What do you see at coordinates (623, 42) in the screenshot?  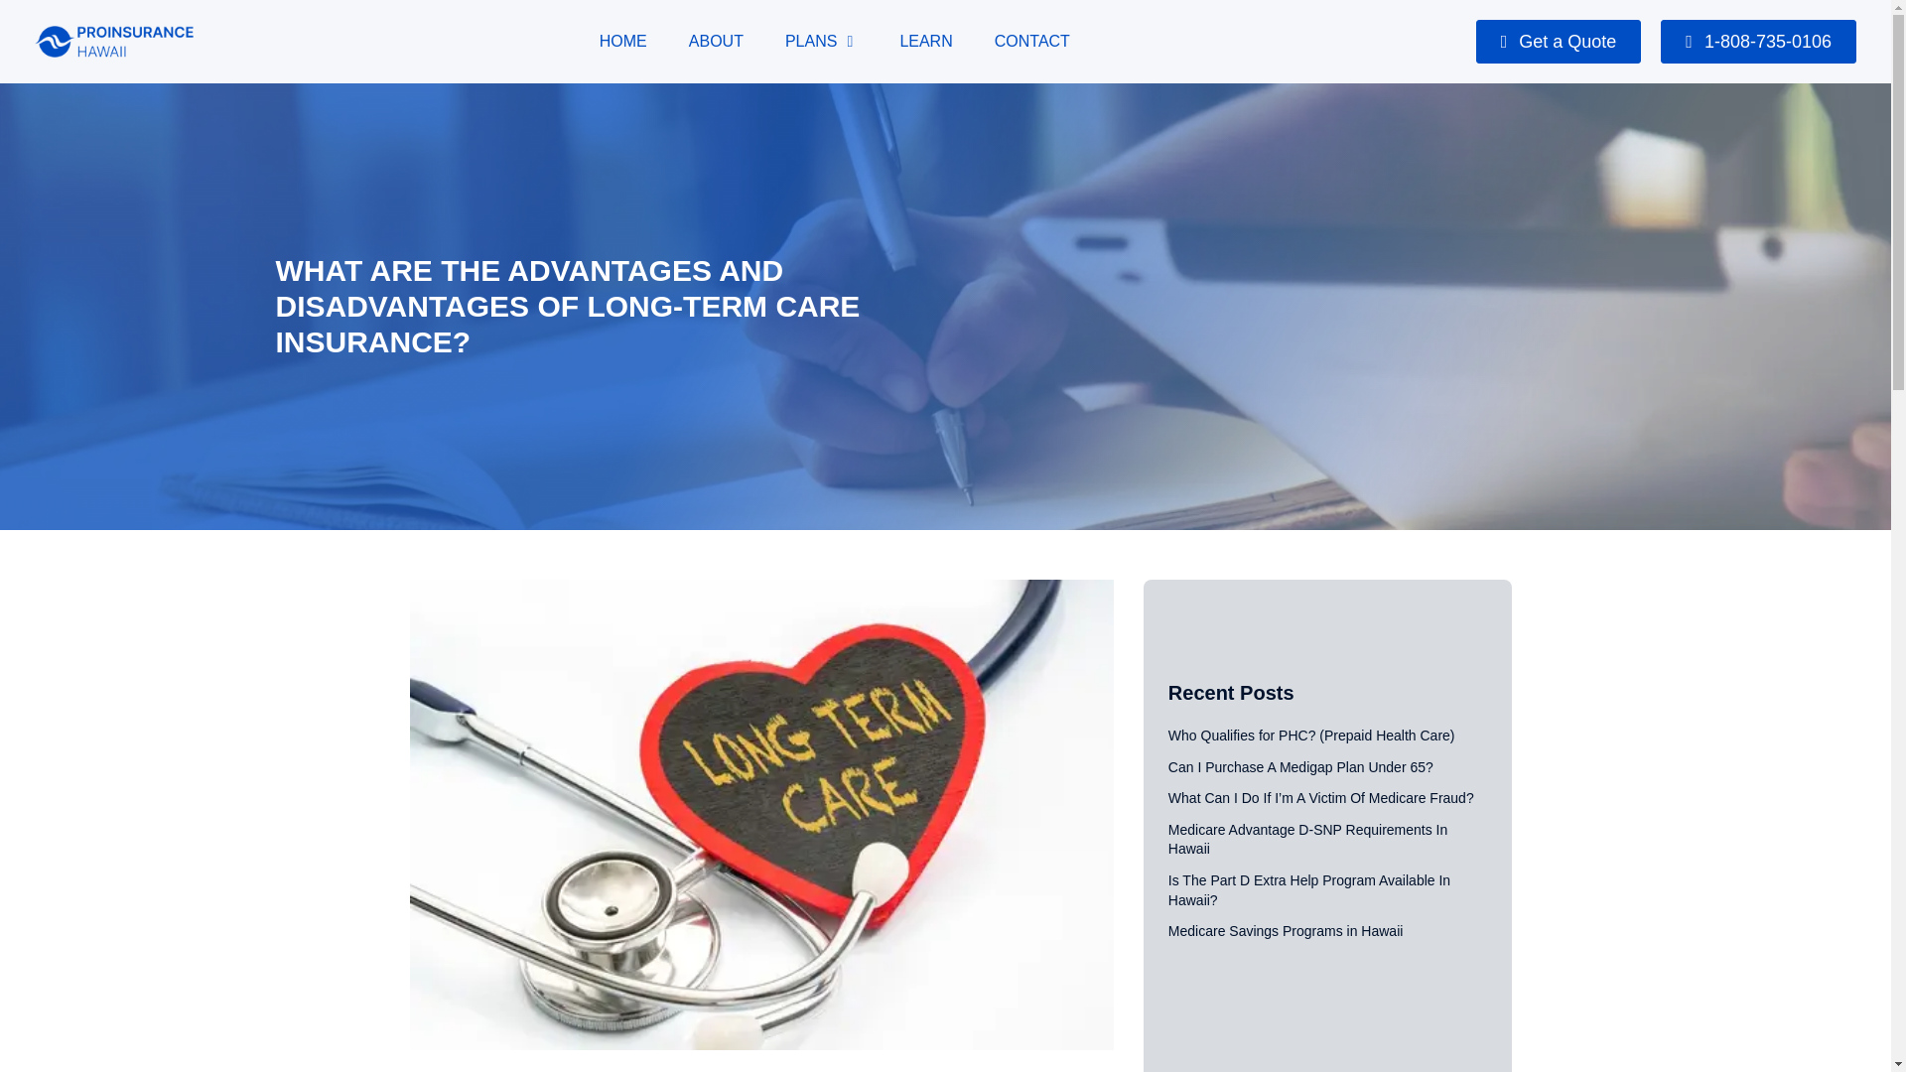 I see `HOME` at bounding box center [623, 42].